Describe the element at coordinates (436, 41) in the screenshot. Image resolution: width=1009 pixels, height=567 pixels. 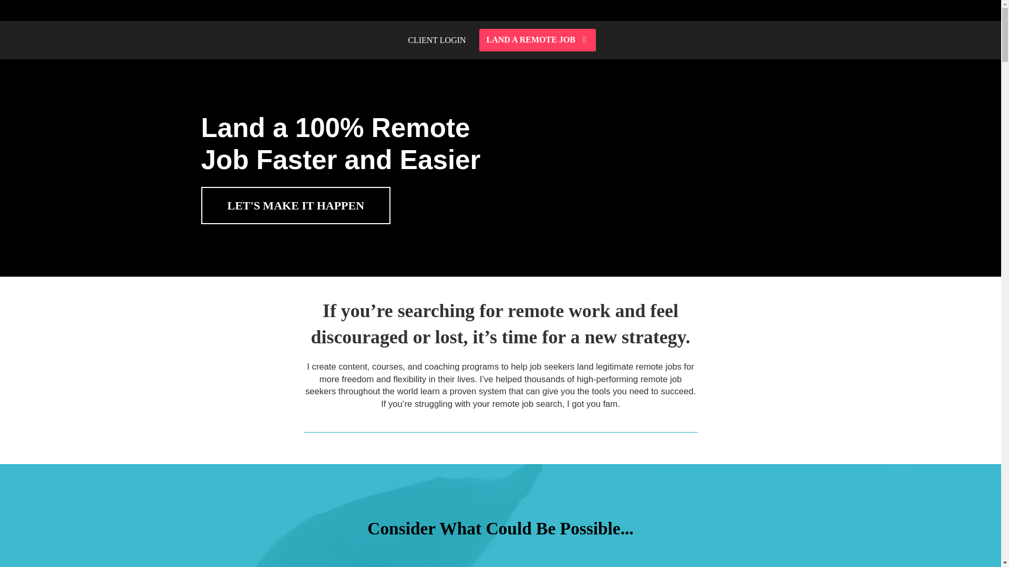
I see `CLIENT LOGIN` at that location.